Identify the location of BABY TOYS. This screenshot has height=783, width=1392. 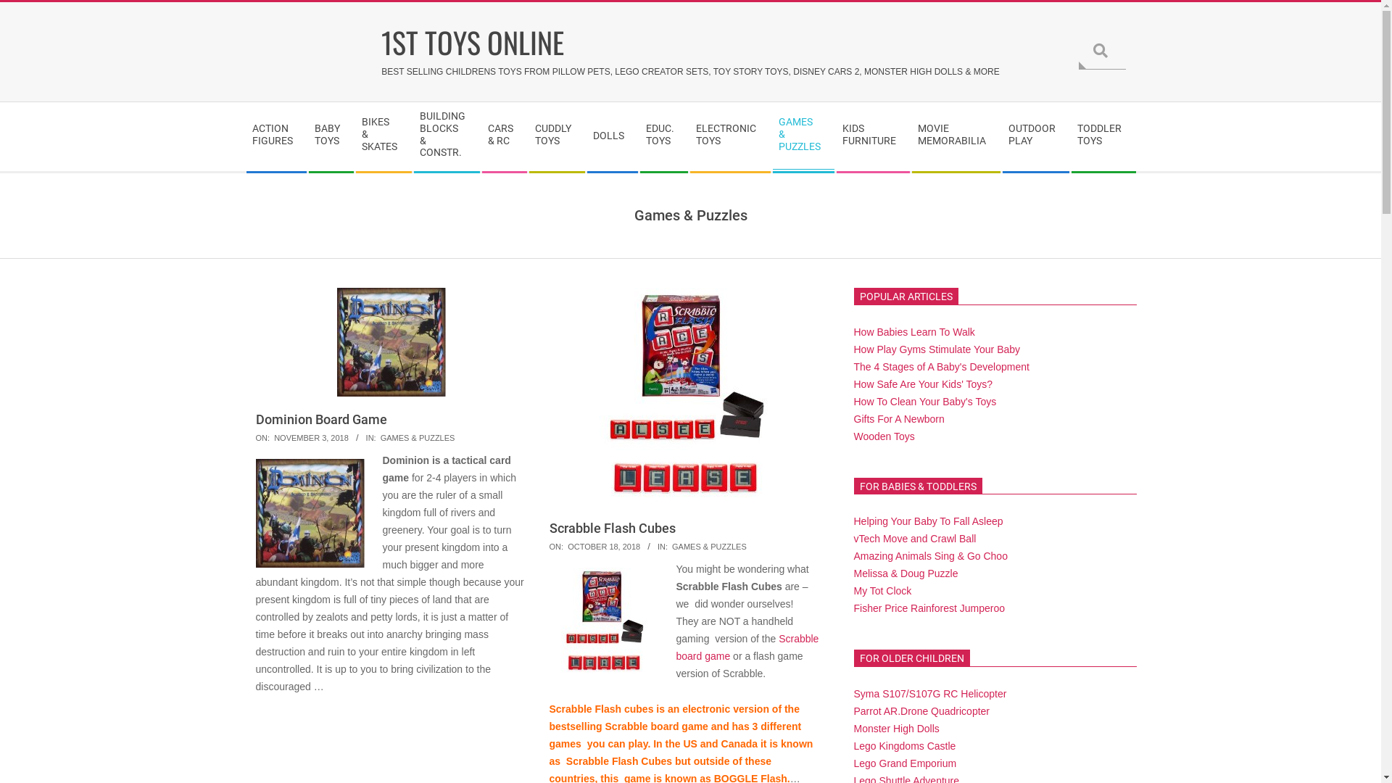
(331, 137).